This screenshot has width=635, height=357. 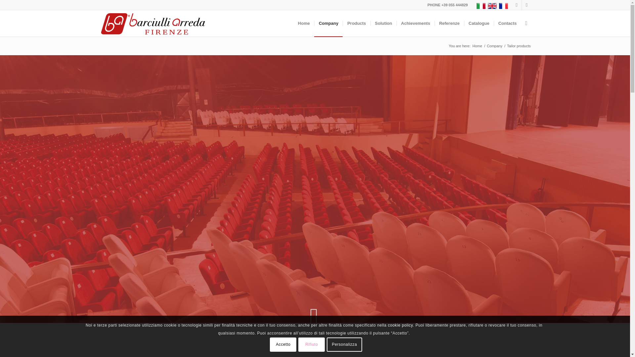 I want to click on Solution, so click(x=383, y=23).